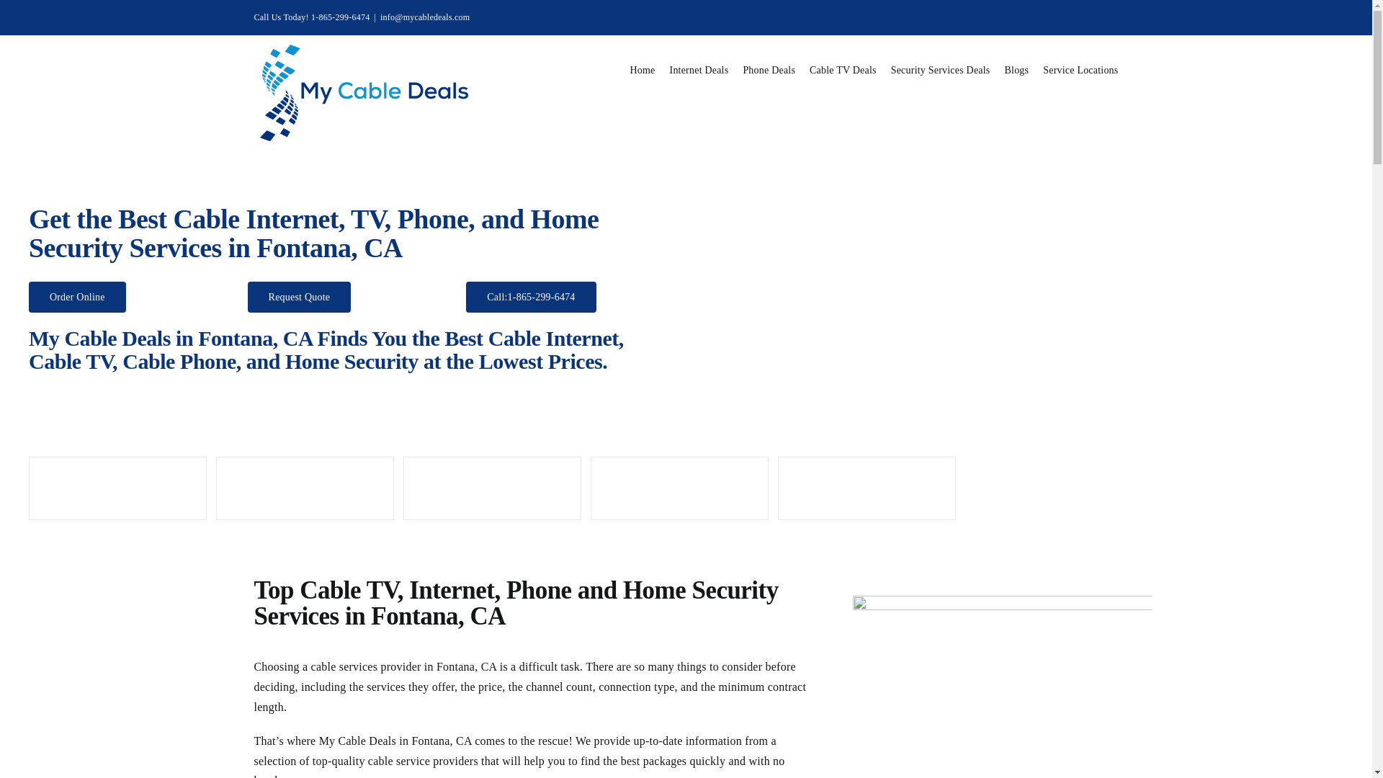 Image resolution: width=1383 pixels, height=778 pixels. I want to click on Cable TV Deals, so click(843, 68).